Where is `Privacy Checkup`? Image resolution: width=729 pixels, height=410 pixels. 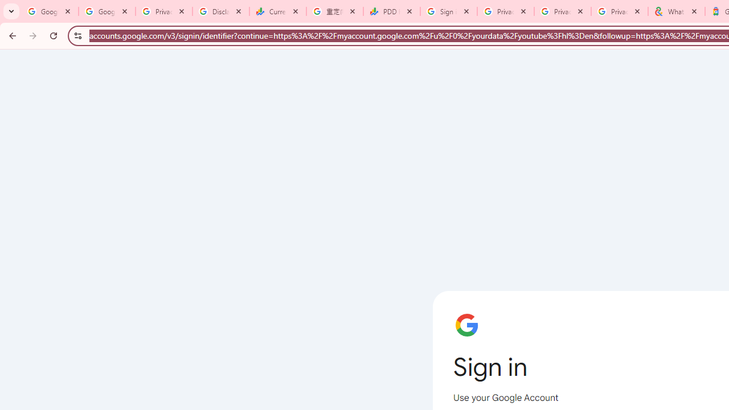 Privacy Checkup is located at coordinates (563, 11).